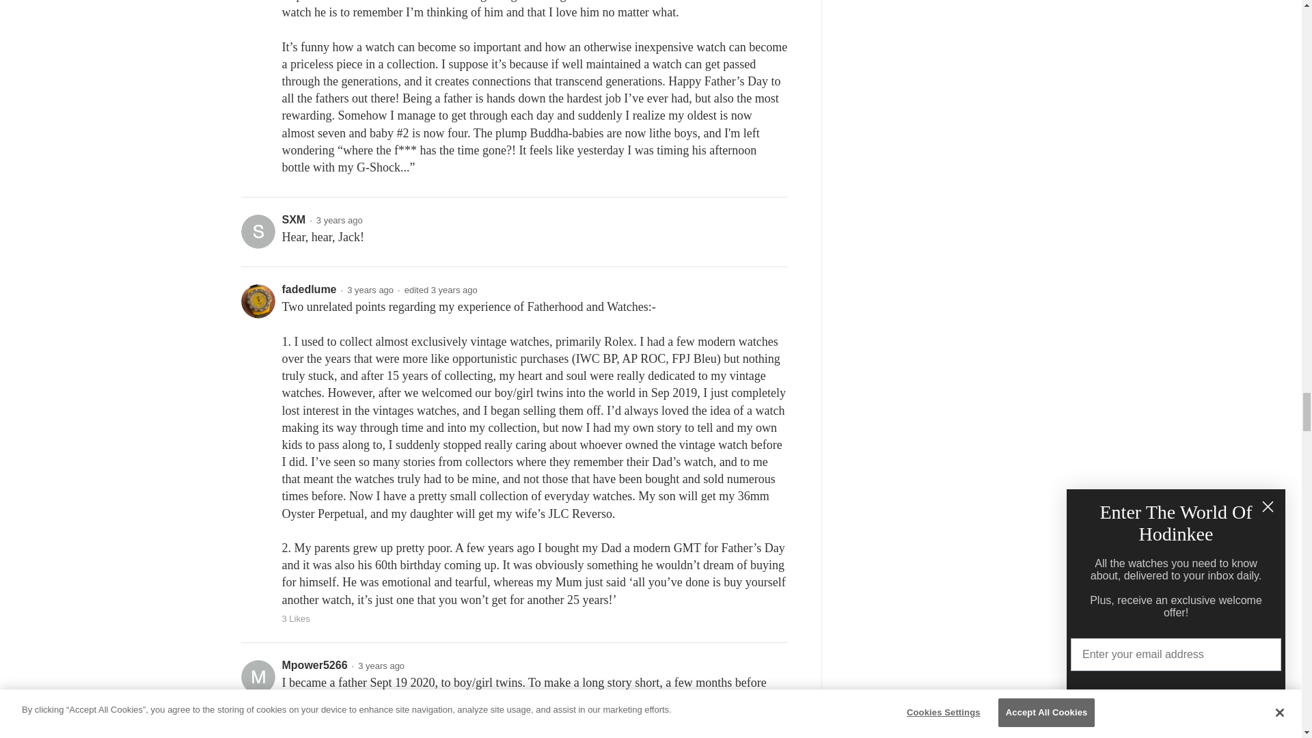  What do you see at coordinates (370, 290) in the screenshot?
I see `2021-06-17 19:09` at bounding box center [370, 290].